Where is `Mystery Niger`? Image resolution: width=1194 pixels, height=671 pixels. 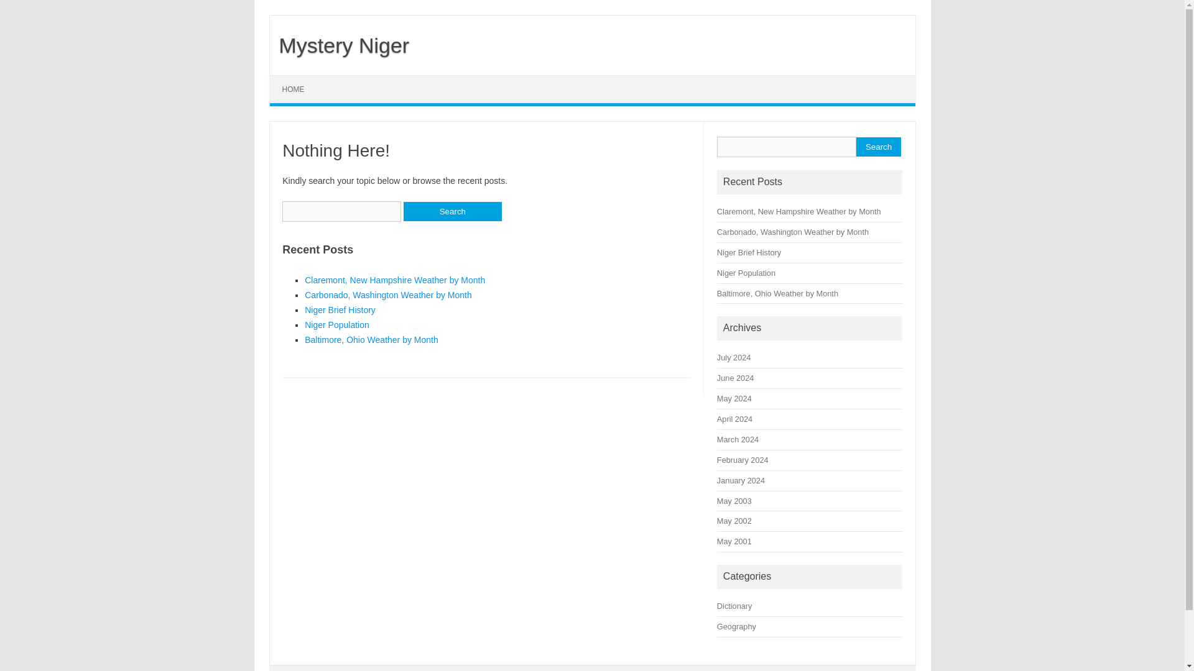 Mystery Niger is located at coordinates (340, 45).